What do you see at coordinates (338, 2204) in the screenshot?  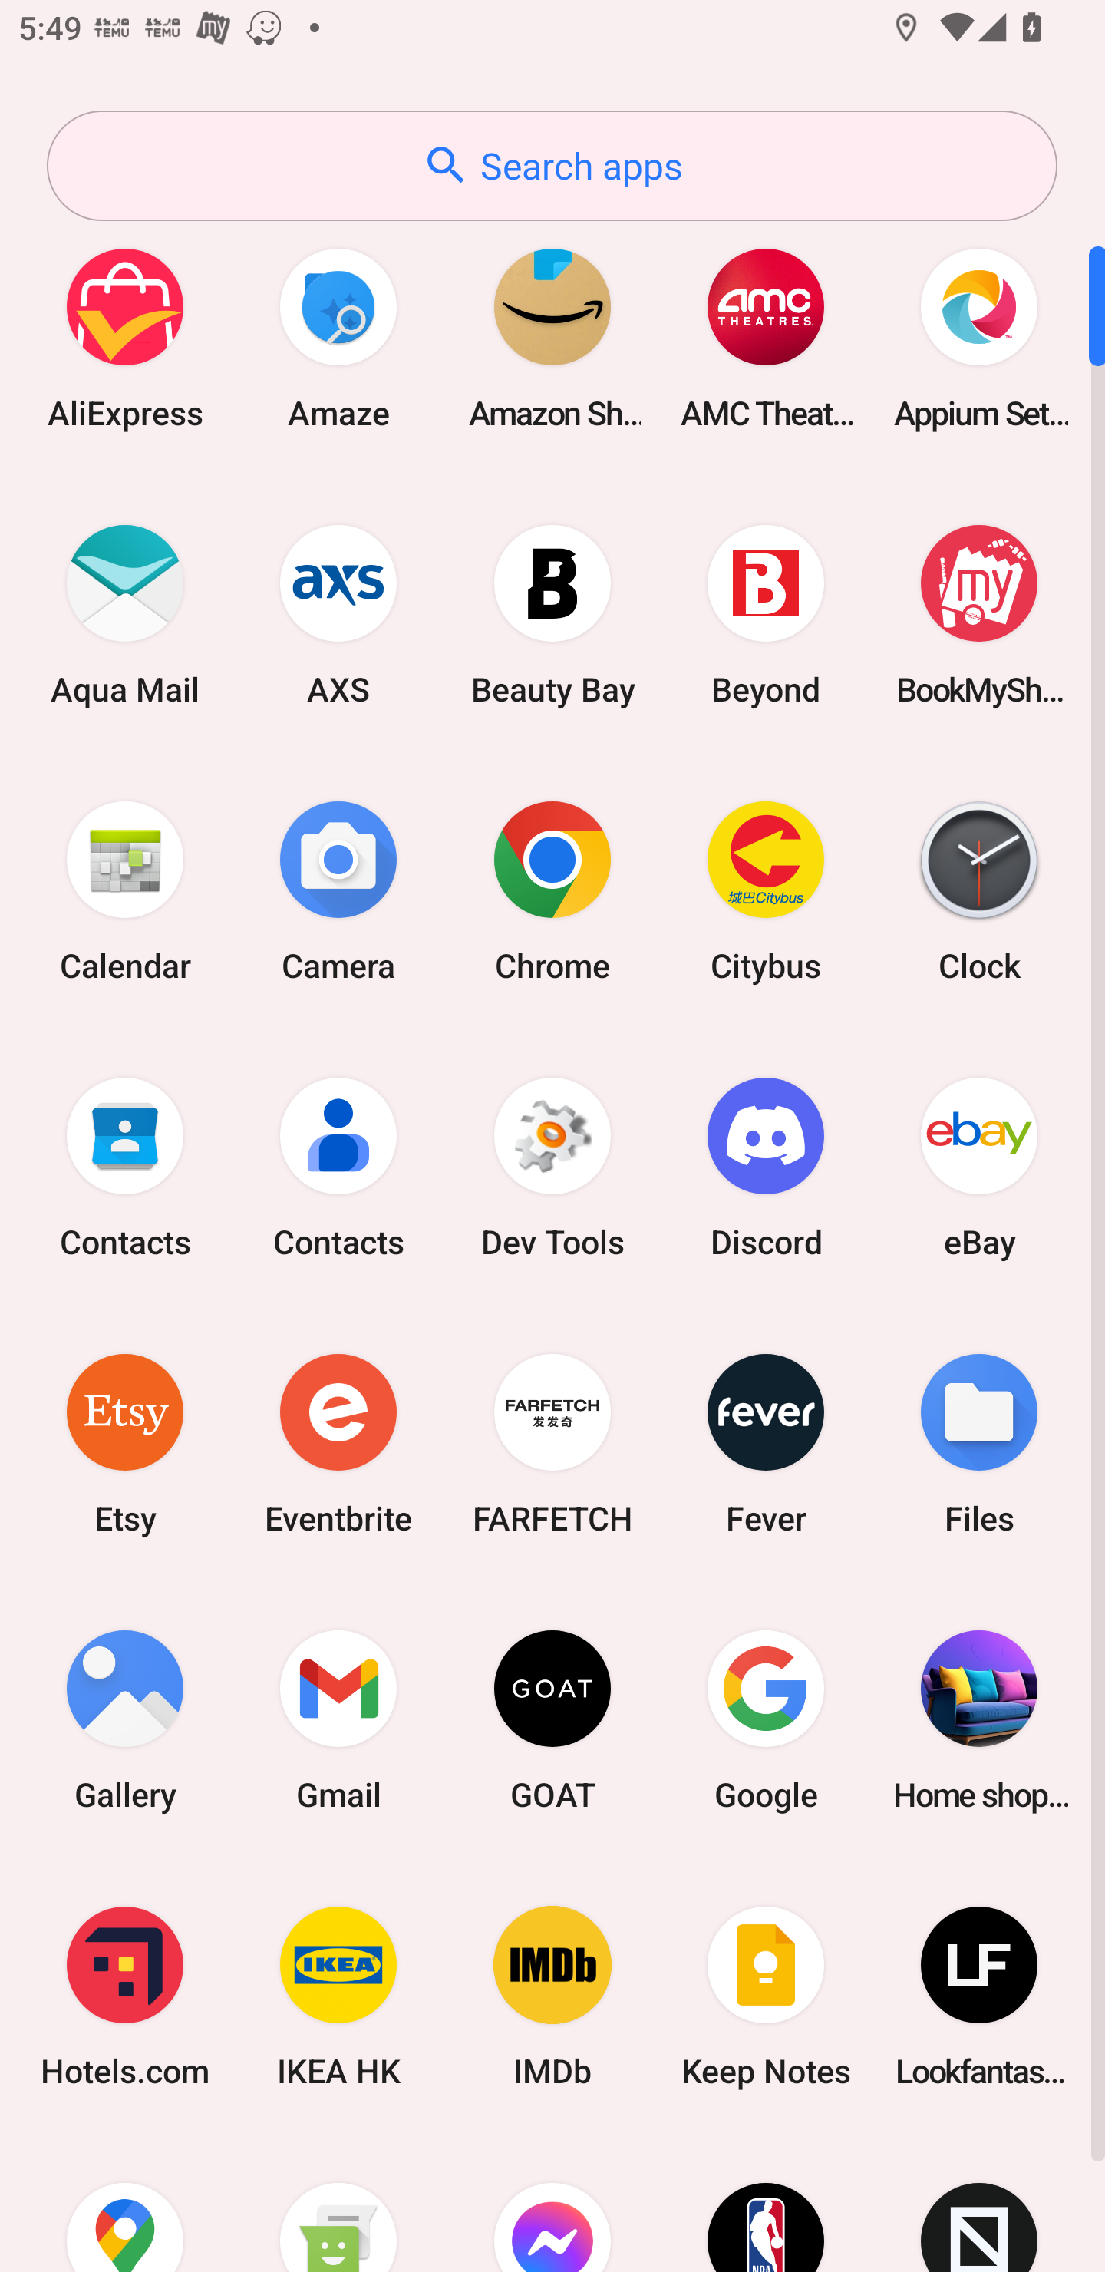 I see `Messaging` at bounding box center [338, 2204].